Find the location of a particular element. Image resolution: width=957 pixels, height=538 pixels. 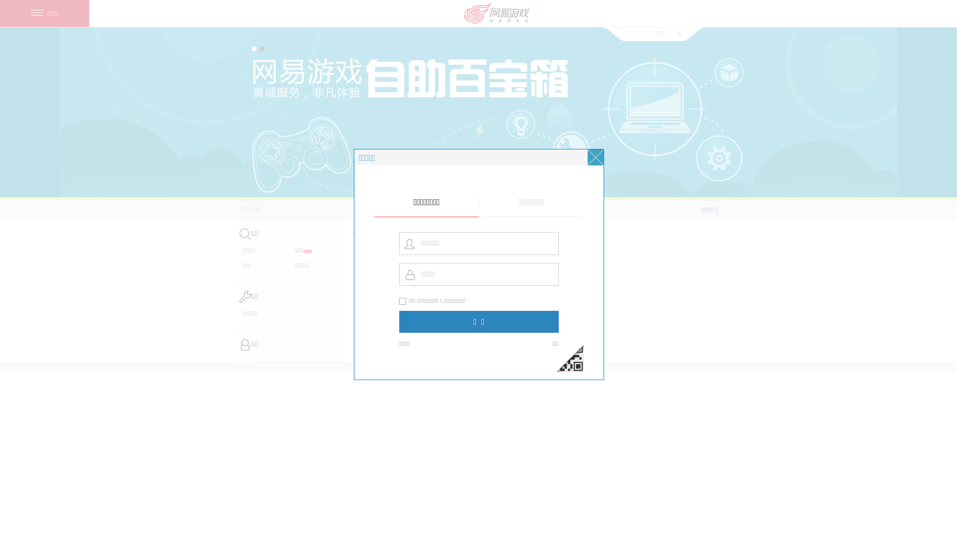

0 is located at coordinates (478, 216).